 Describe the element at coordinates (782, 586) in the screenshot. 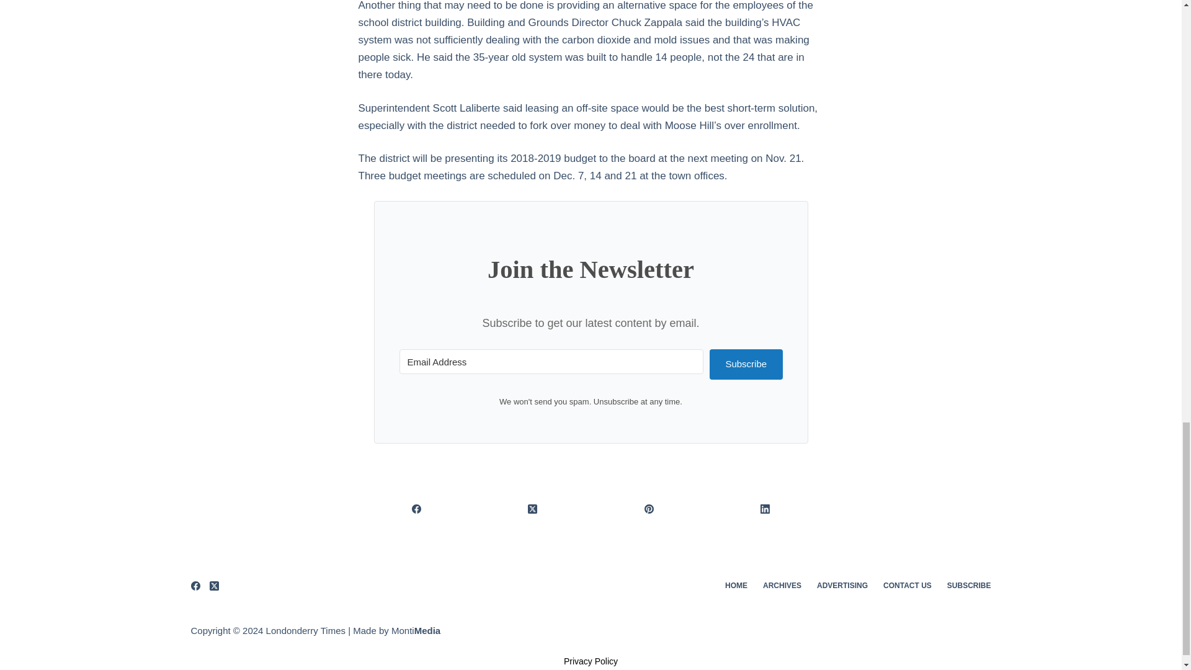

I see `ARCHIVES` at that location.